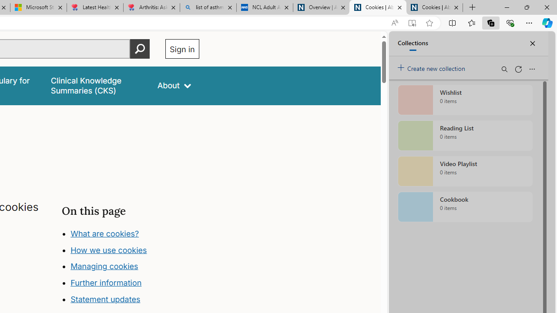 The height and width of the screenshot is (313, 557). I want to click on Class: in-page-nav__list, so click(130, 268).